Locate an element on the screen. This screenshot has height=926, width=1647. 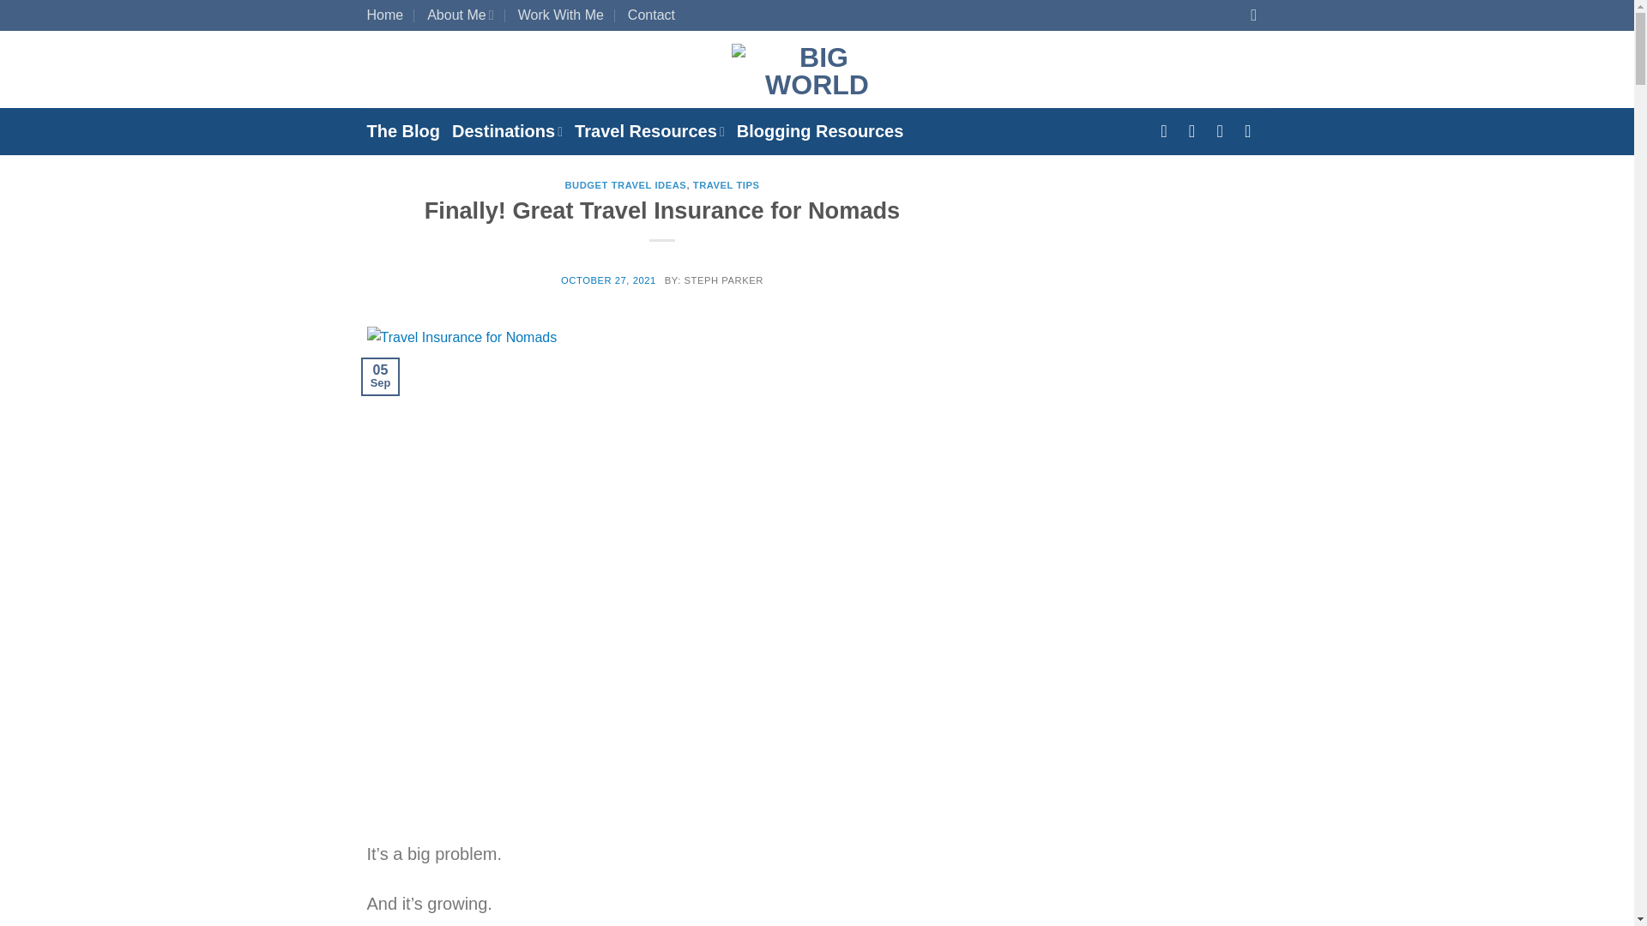
Home is located at coordinates (385, 15).